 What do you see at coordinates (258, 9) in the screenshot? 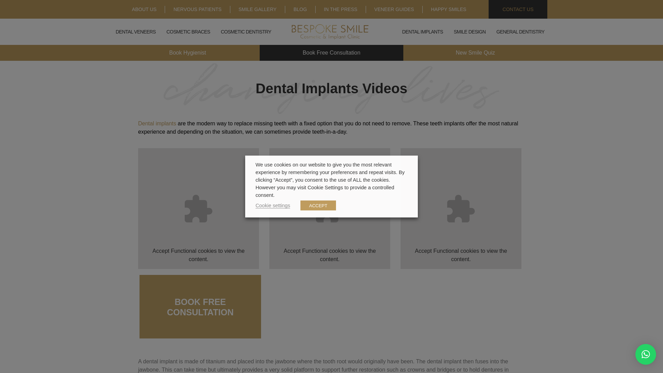
I see `SMILE GALLERY` at bounding box center [258, 9].